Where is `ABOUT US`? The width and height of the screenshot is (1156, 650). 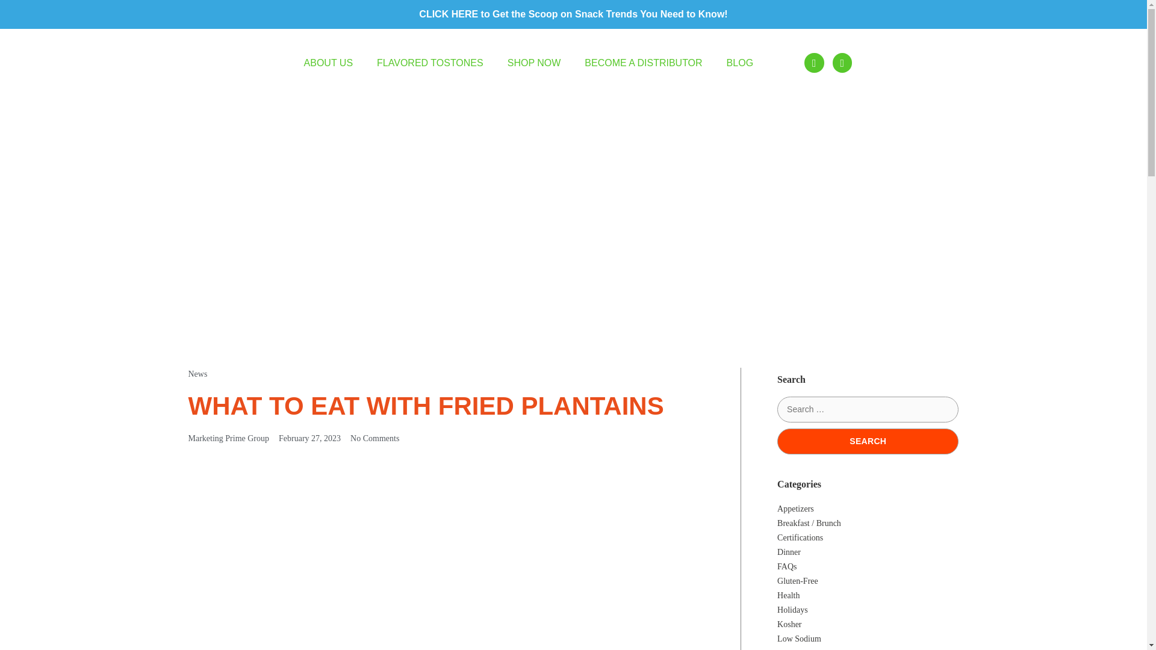
ABOUT US is located at coordinates (329, 63).